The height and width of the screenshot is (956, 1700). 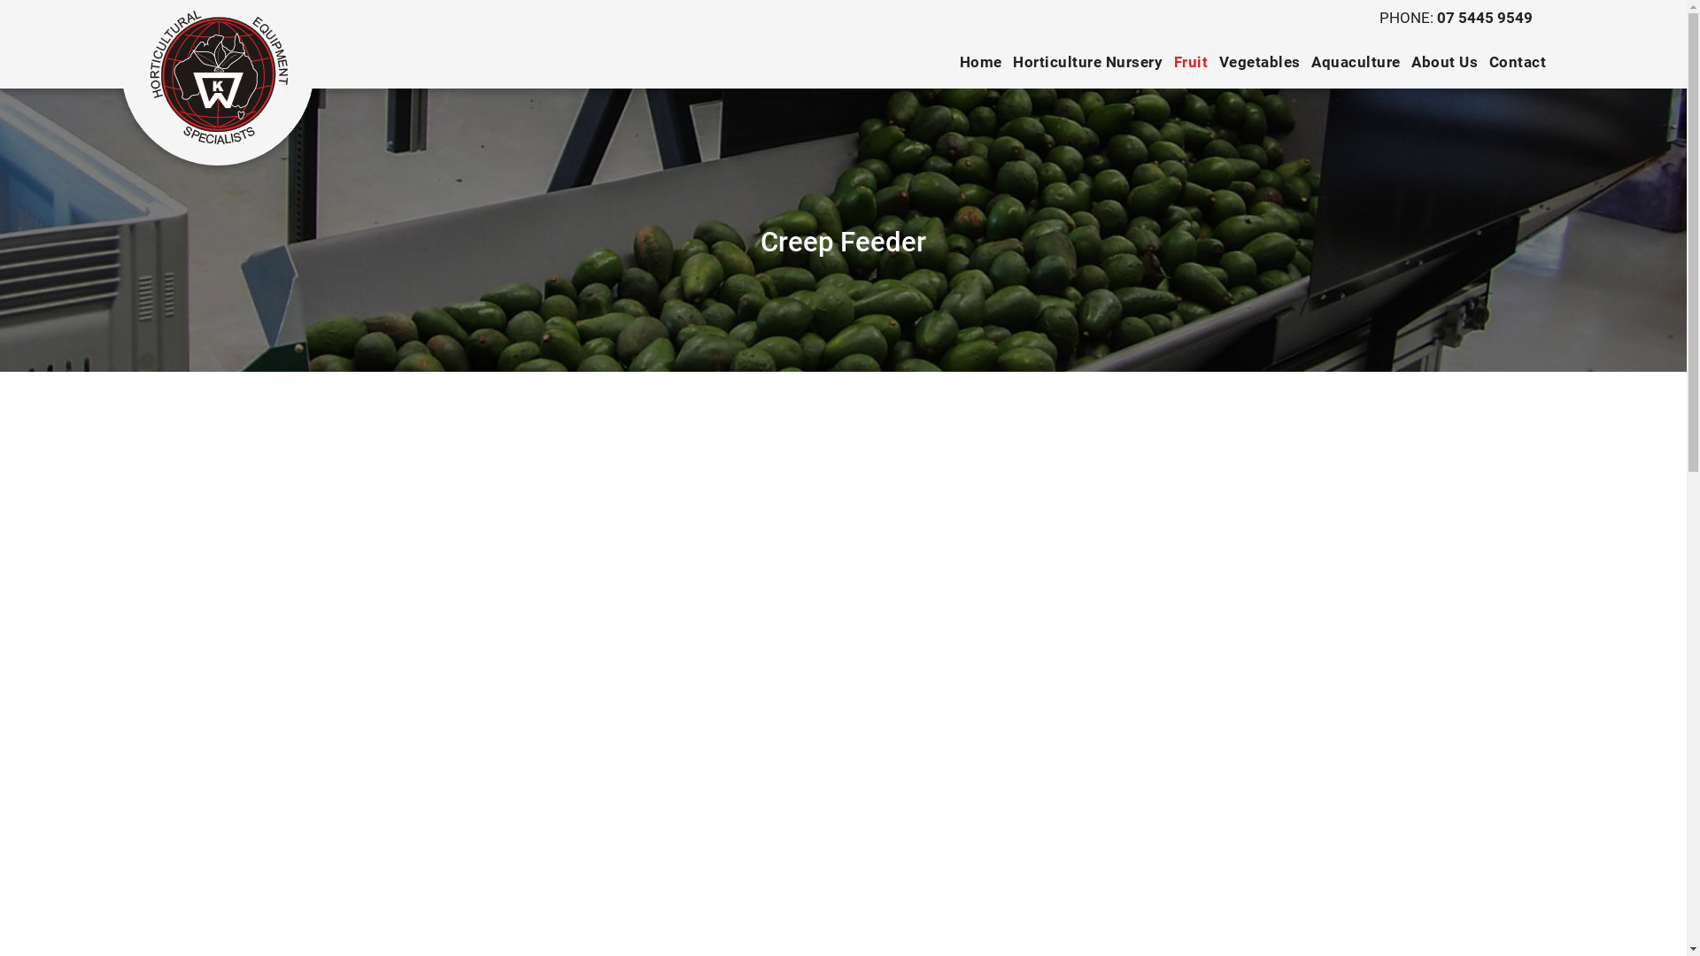 I want to click on 07 5445 9549, so click(x=1485, y=18).